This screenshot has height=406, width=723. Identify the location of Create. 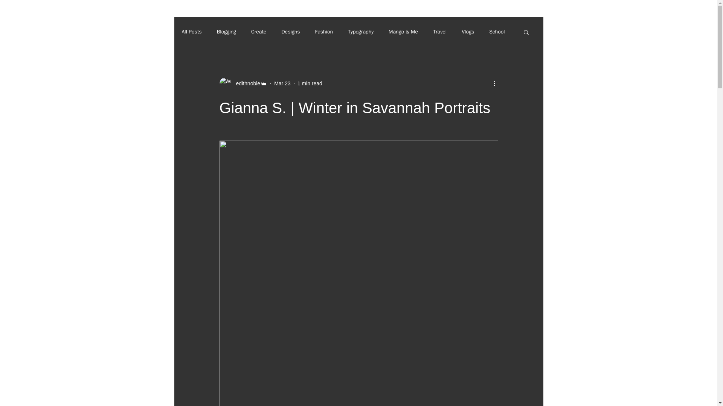
(258, 32).